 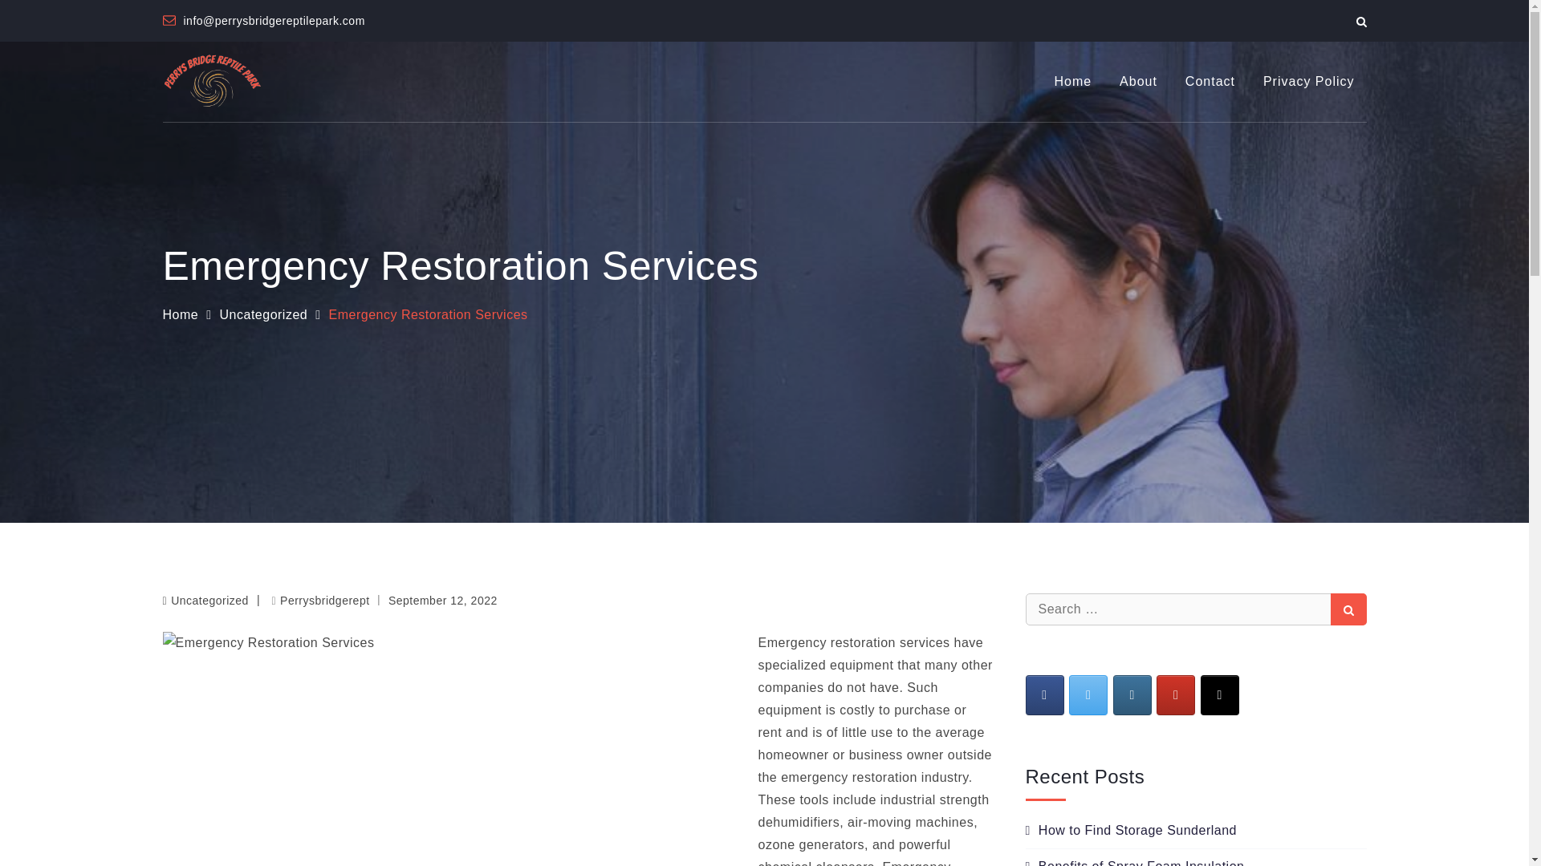 What do you see at coordinates (1135, 863) in the screenshot?
I see `Benefits of Spray Foam Insulation` at bounding box center [1135, 863].